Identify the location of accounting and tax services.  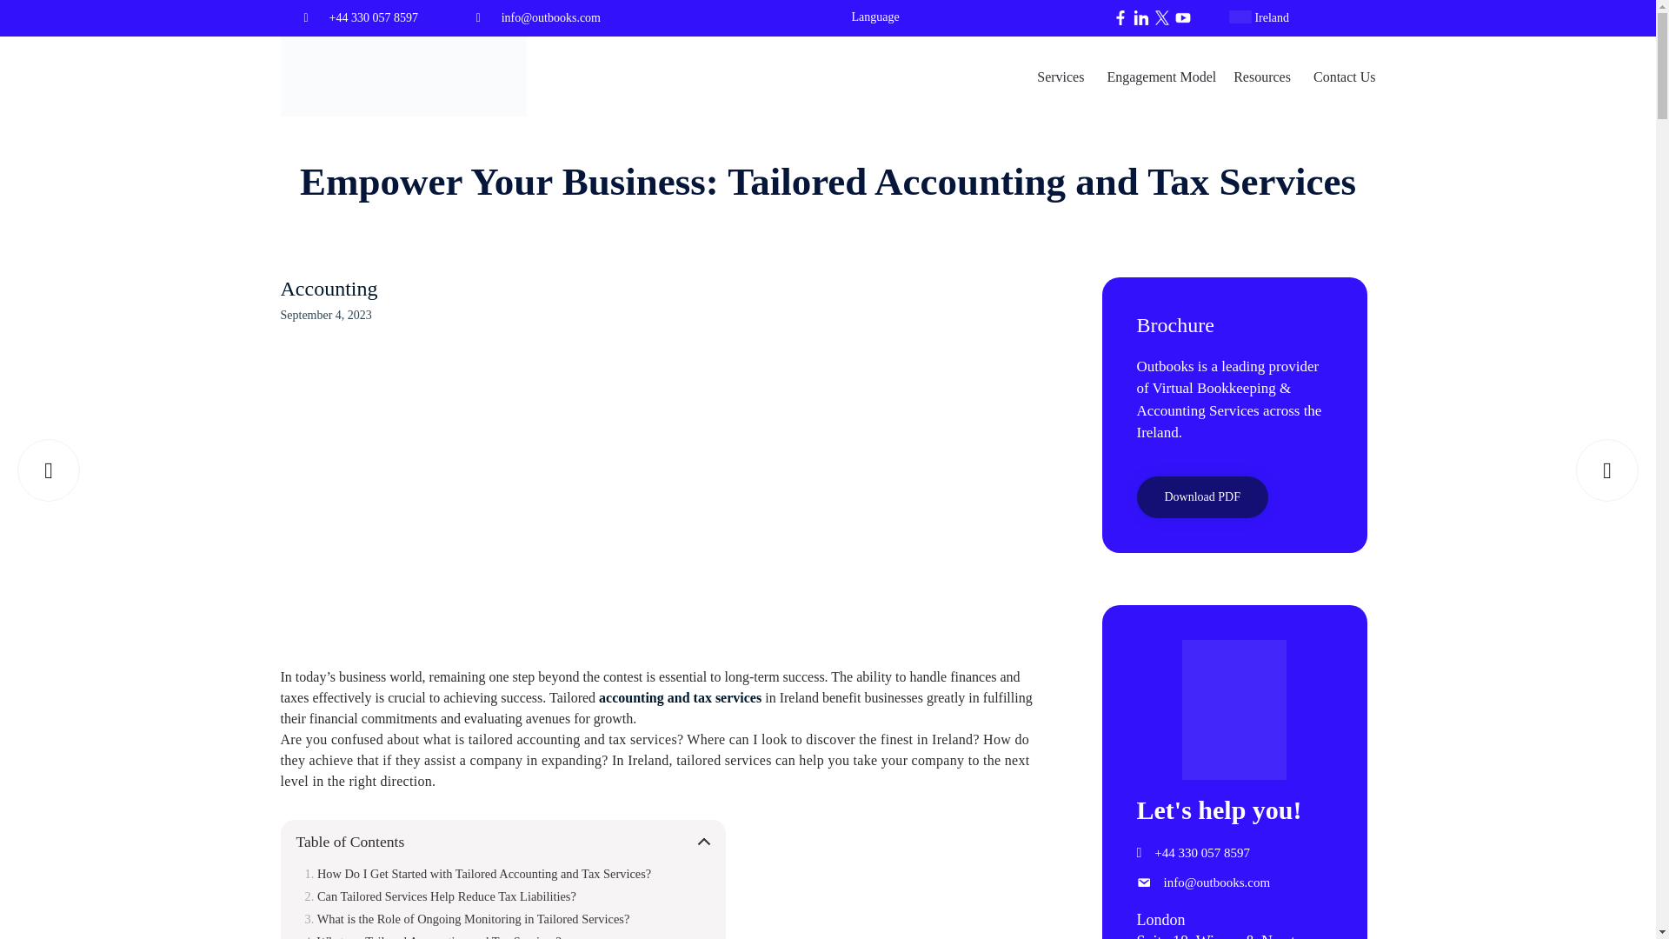
(680, 697).